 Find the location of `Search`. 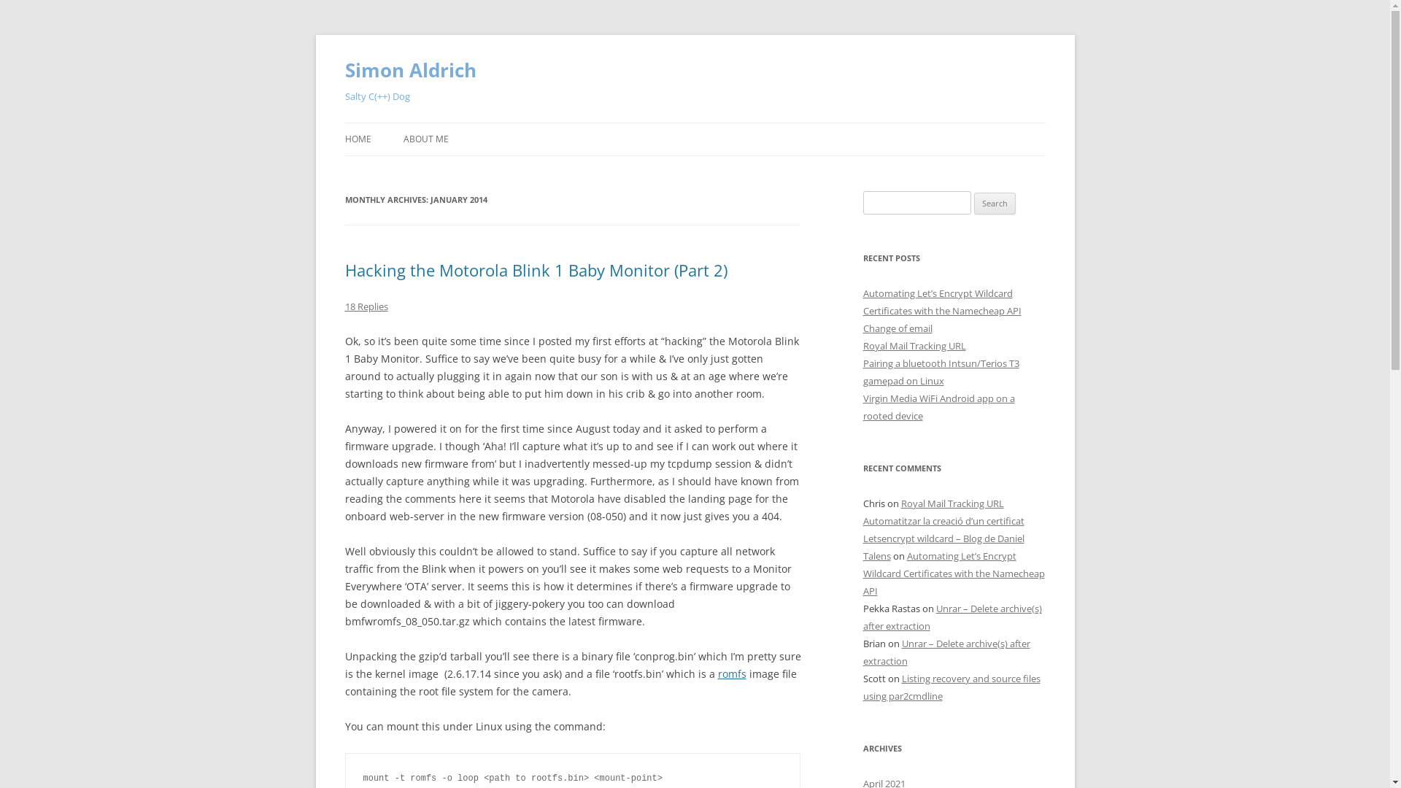

Search is located at coordinates (995, 204).